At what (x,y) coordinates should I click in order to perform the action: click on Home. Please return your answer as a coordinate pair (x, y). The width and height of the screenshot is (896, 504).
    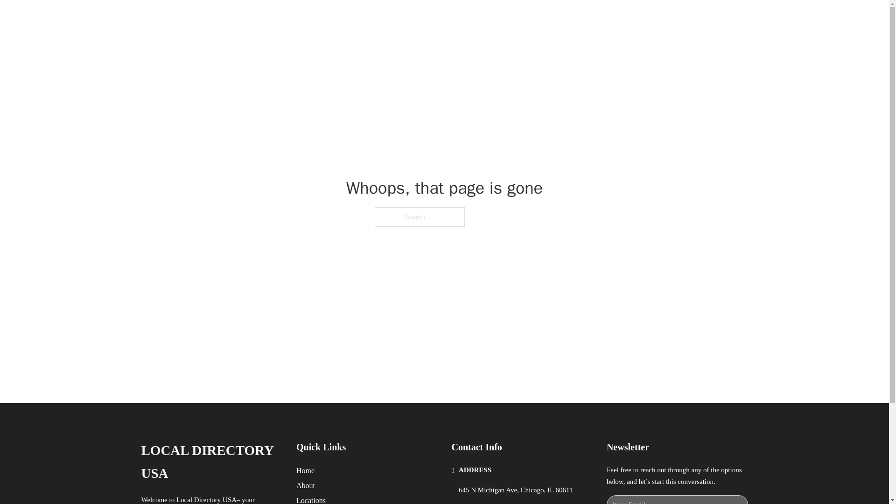
    Looking at the image, I should click on (305, 470).